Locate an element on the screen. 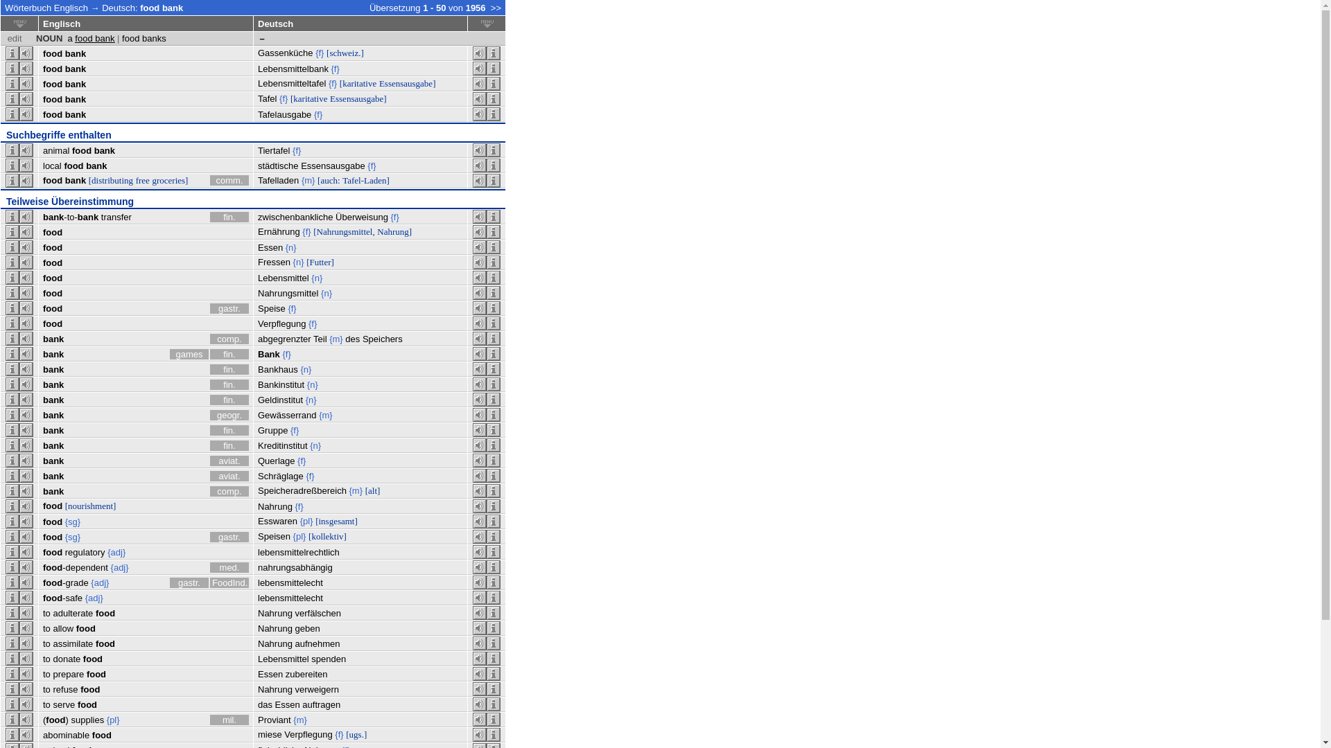  Geldinstitut is located at coordinates (280, 400).